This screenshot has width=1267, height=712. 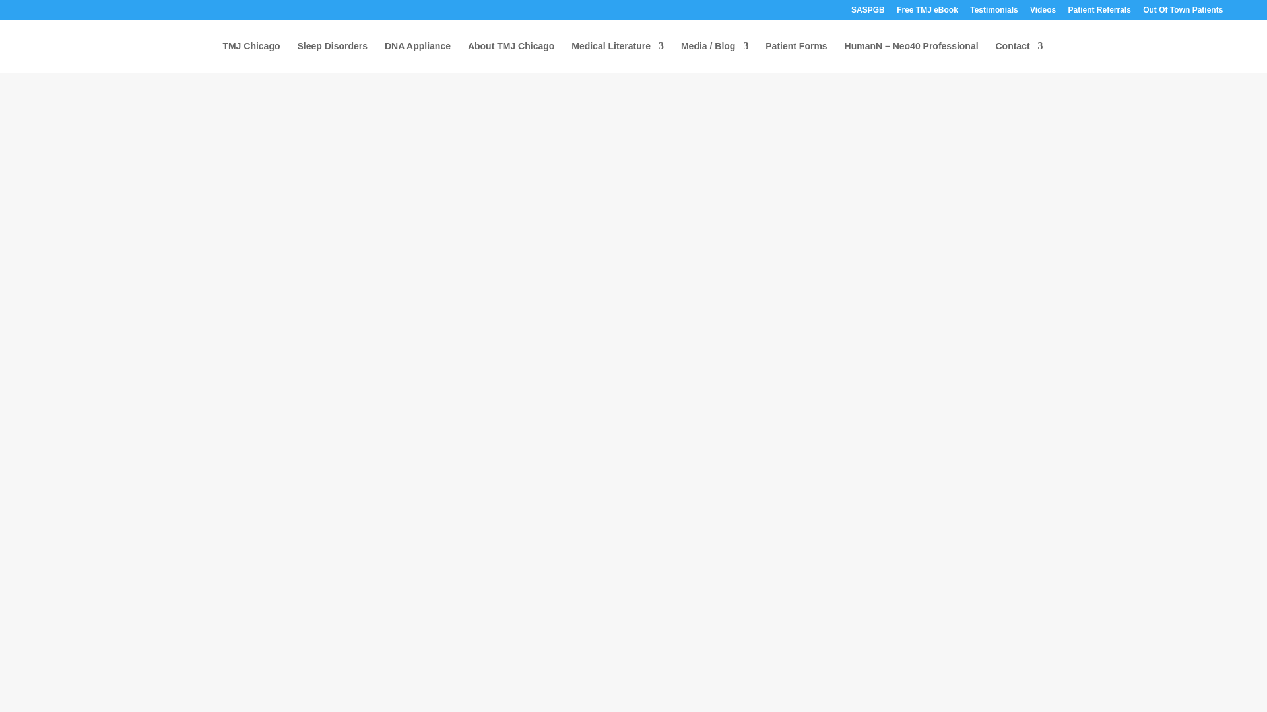 I want to click on About TMJ Chicago, so click(x=511, y=57).